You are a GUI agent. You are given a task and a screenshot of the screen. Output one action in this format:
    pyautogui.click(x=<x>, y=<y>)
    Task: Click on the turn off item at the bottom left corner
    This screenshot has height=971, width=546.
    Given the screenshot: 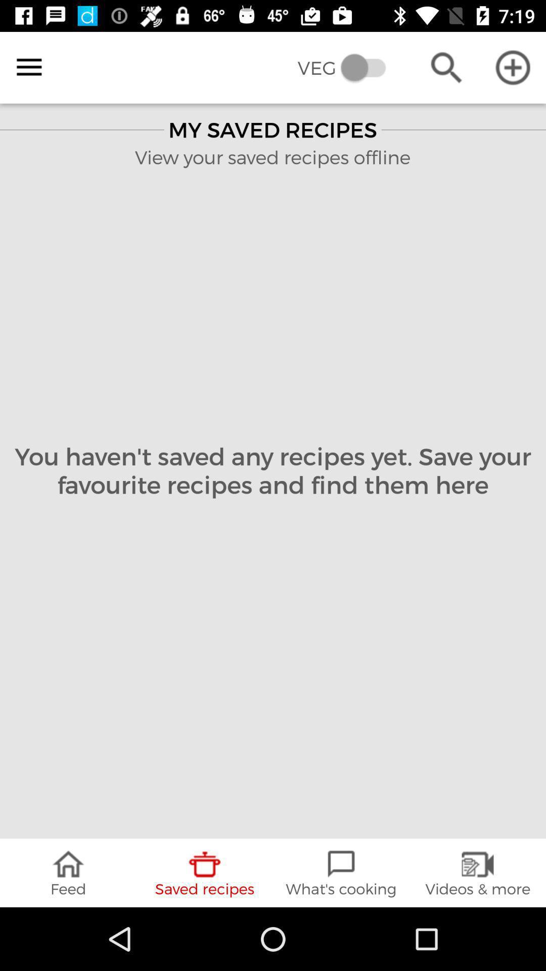 What is the action you would take?
    pyautogui.click(x=68, y=873)
    